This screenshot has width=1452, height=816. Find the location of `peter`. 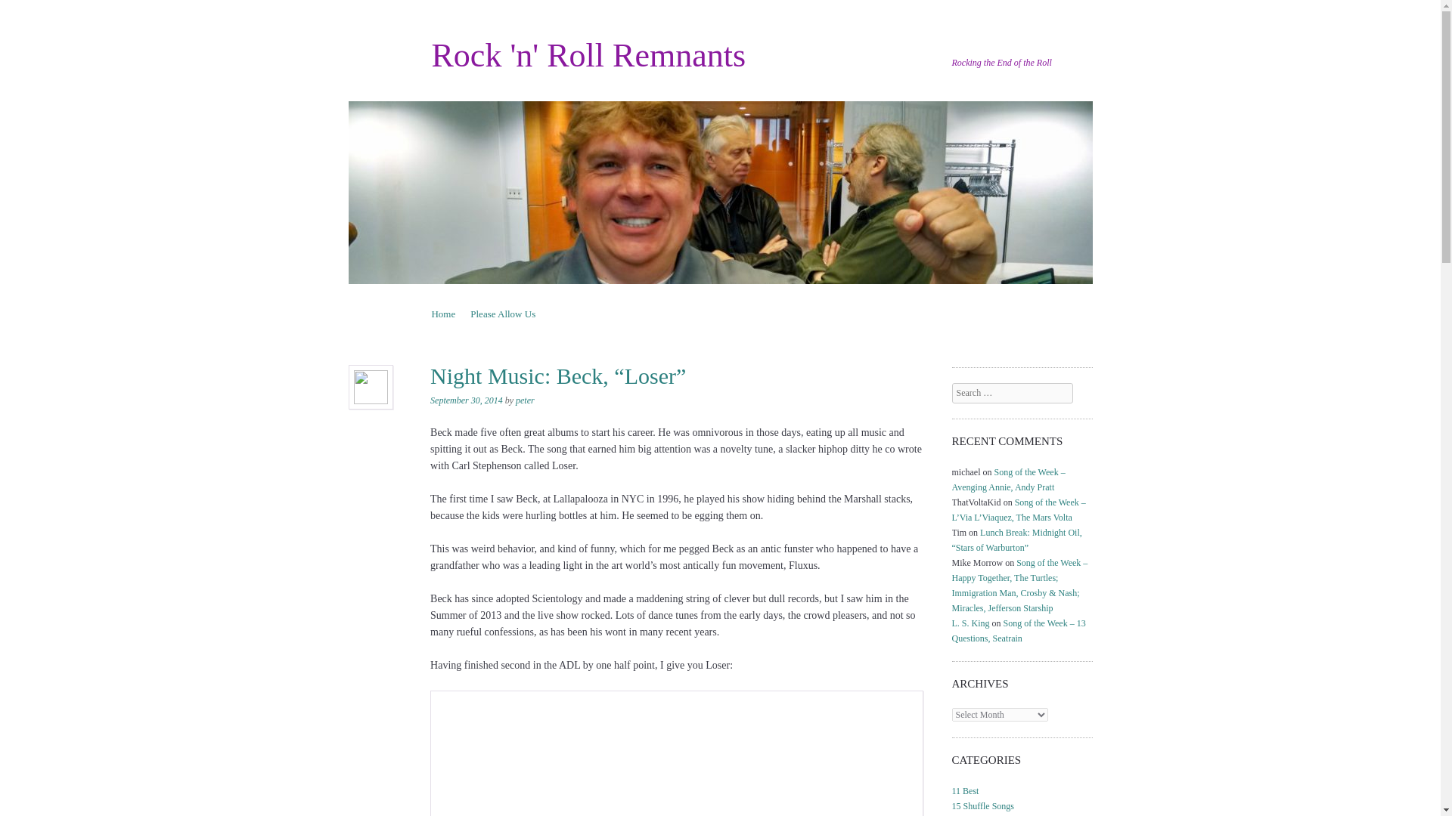

peter is located at coordinates (525, 400).